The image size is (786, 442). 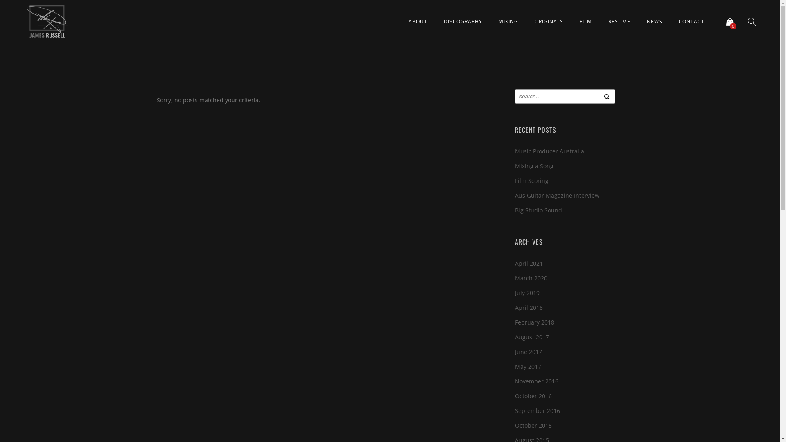 I want to click on July 2019, so click(x=527, y=293).